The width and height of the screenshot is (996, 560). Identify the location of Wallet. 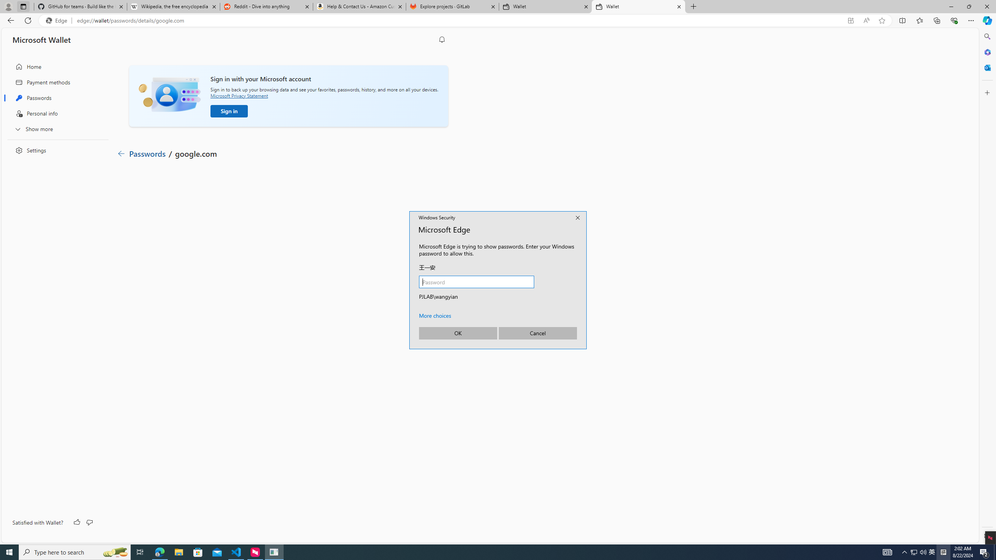
(638, 7).